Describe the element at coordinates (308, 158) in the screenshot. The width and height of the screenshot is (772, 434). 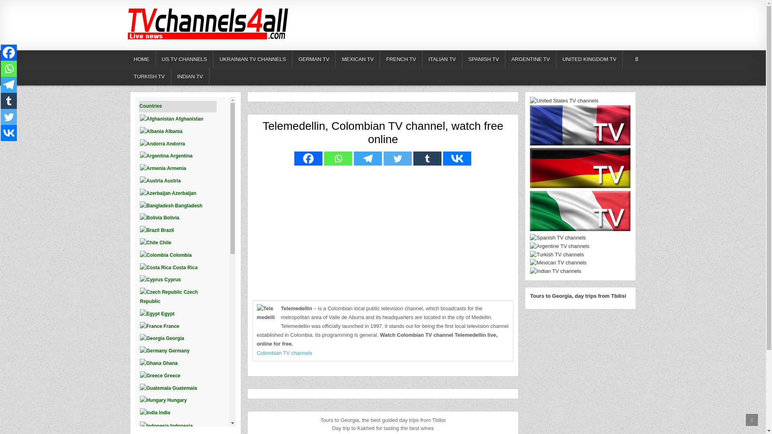
I see `Facebook` at that location.